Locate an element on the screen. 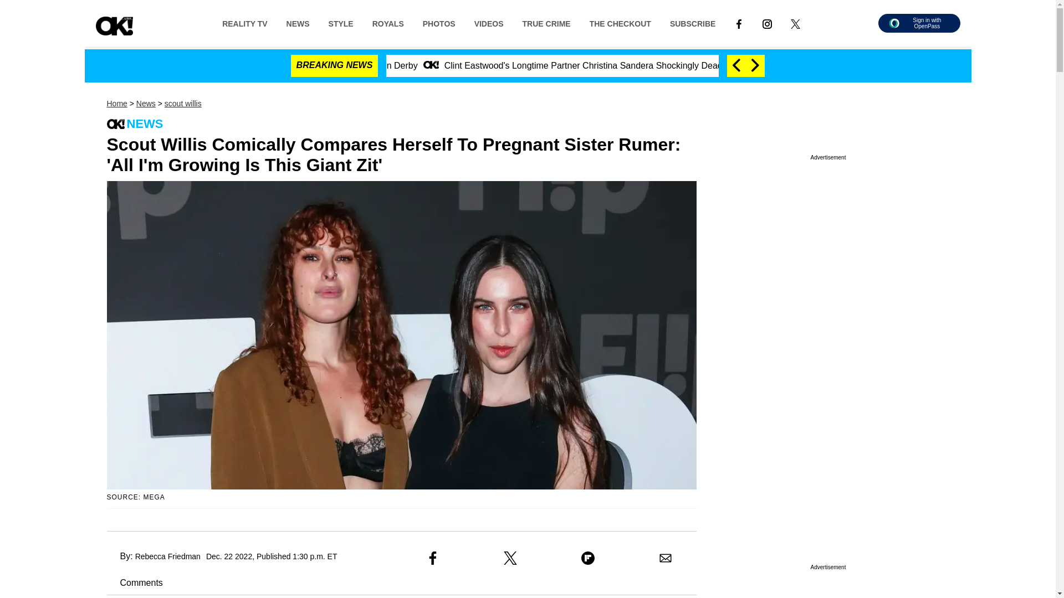  LINK TO FACEBOOK is located at coordinates (739, 23).